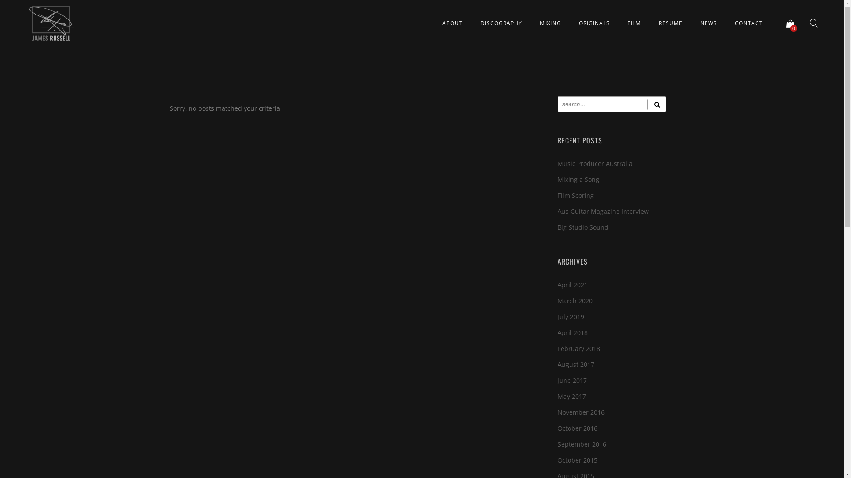 The height and width of the screenshot is (478, 851). I want to click on October 2016, so click(578, 428).